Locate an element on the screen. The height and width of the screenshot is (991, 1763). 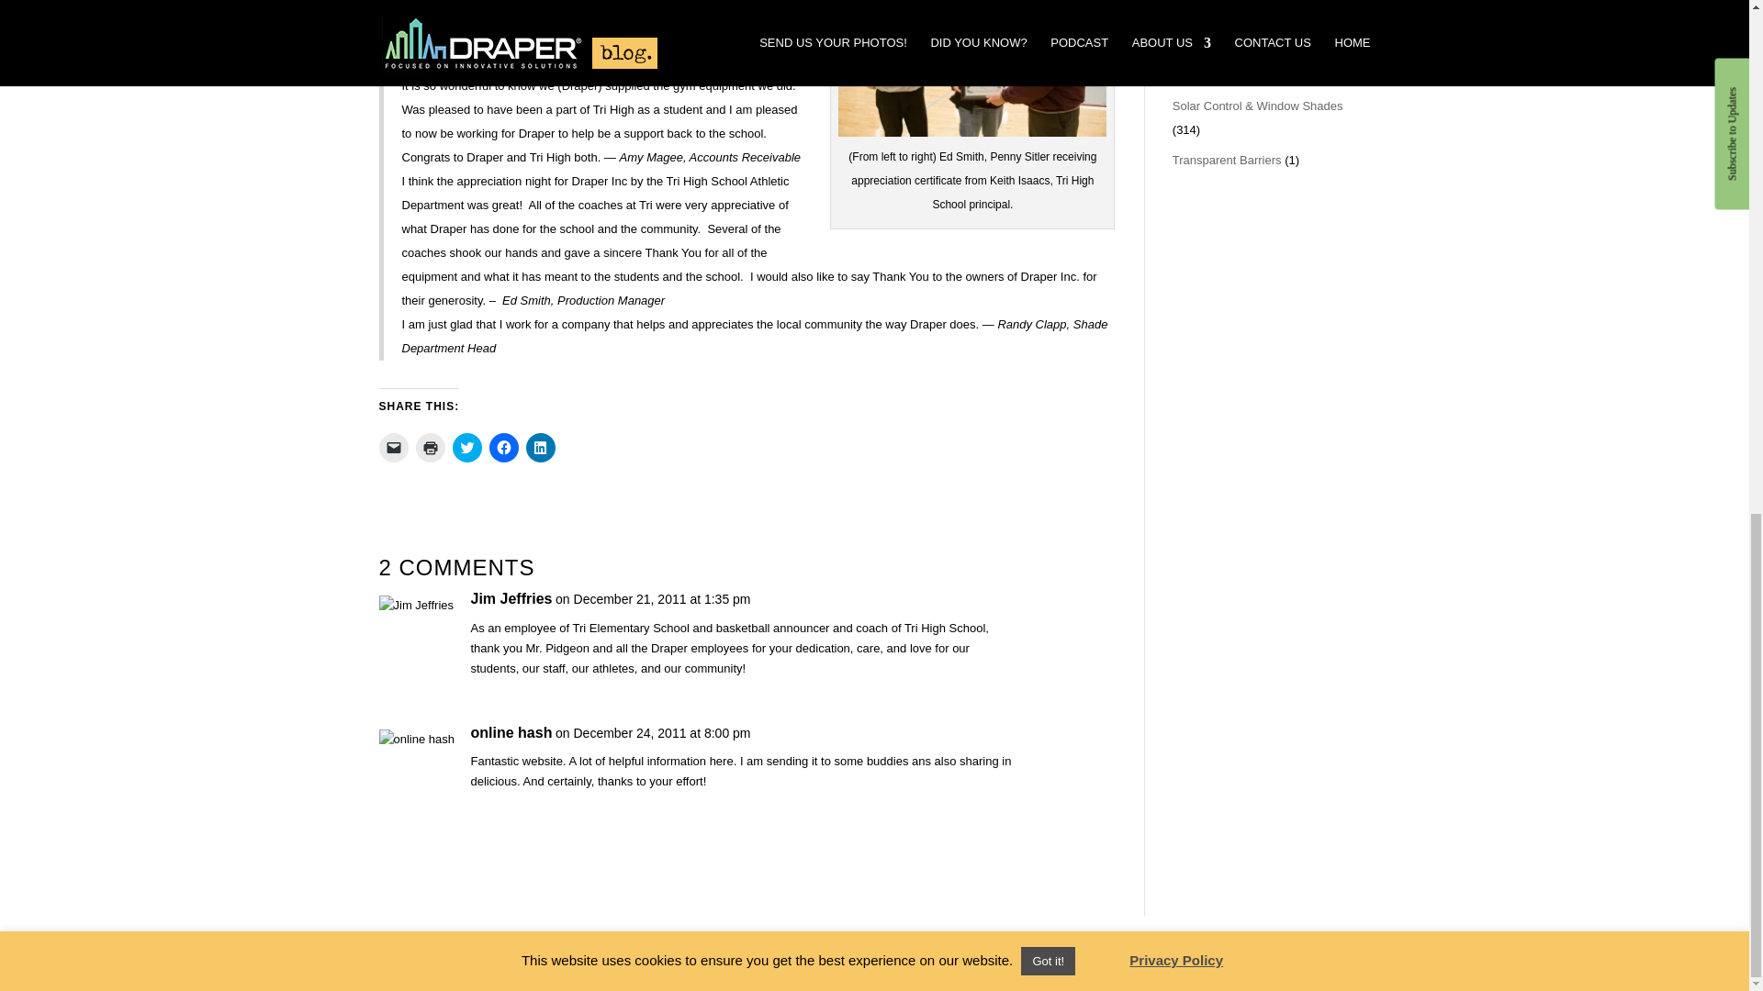
Click to print is located at coordinates (429, 448).